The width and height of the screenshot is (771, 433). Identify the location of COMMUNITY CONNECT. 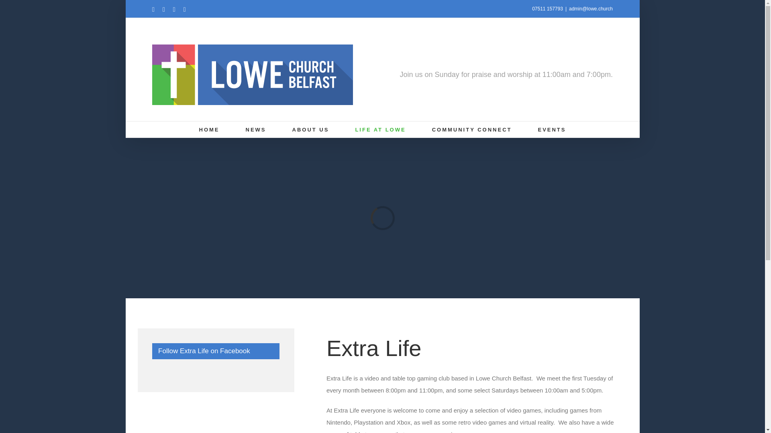
(471, 129).